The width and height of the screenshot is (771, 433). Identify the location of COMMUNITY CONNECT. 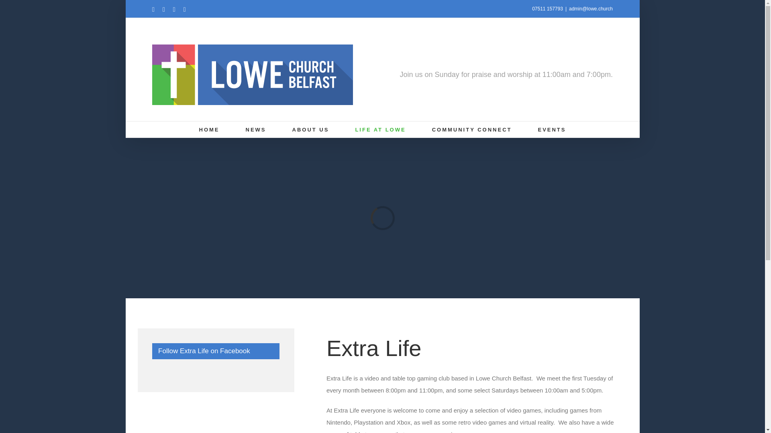
(471, 129).